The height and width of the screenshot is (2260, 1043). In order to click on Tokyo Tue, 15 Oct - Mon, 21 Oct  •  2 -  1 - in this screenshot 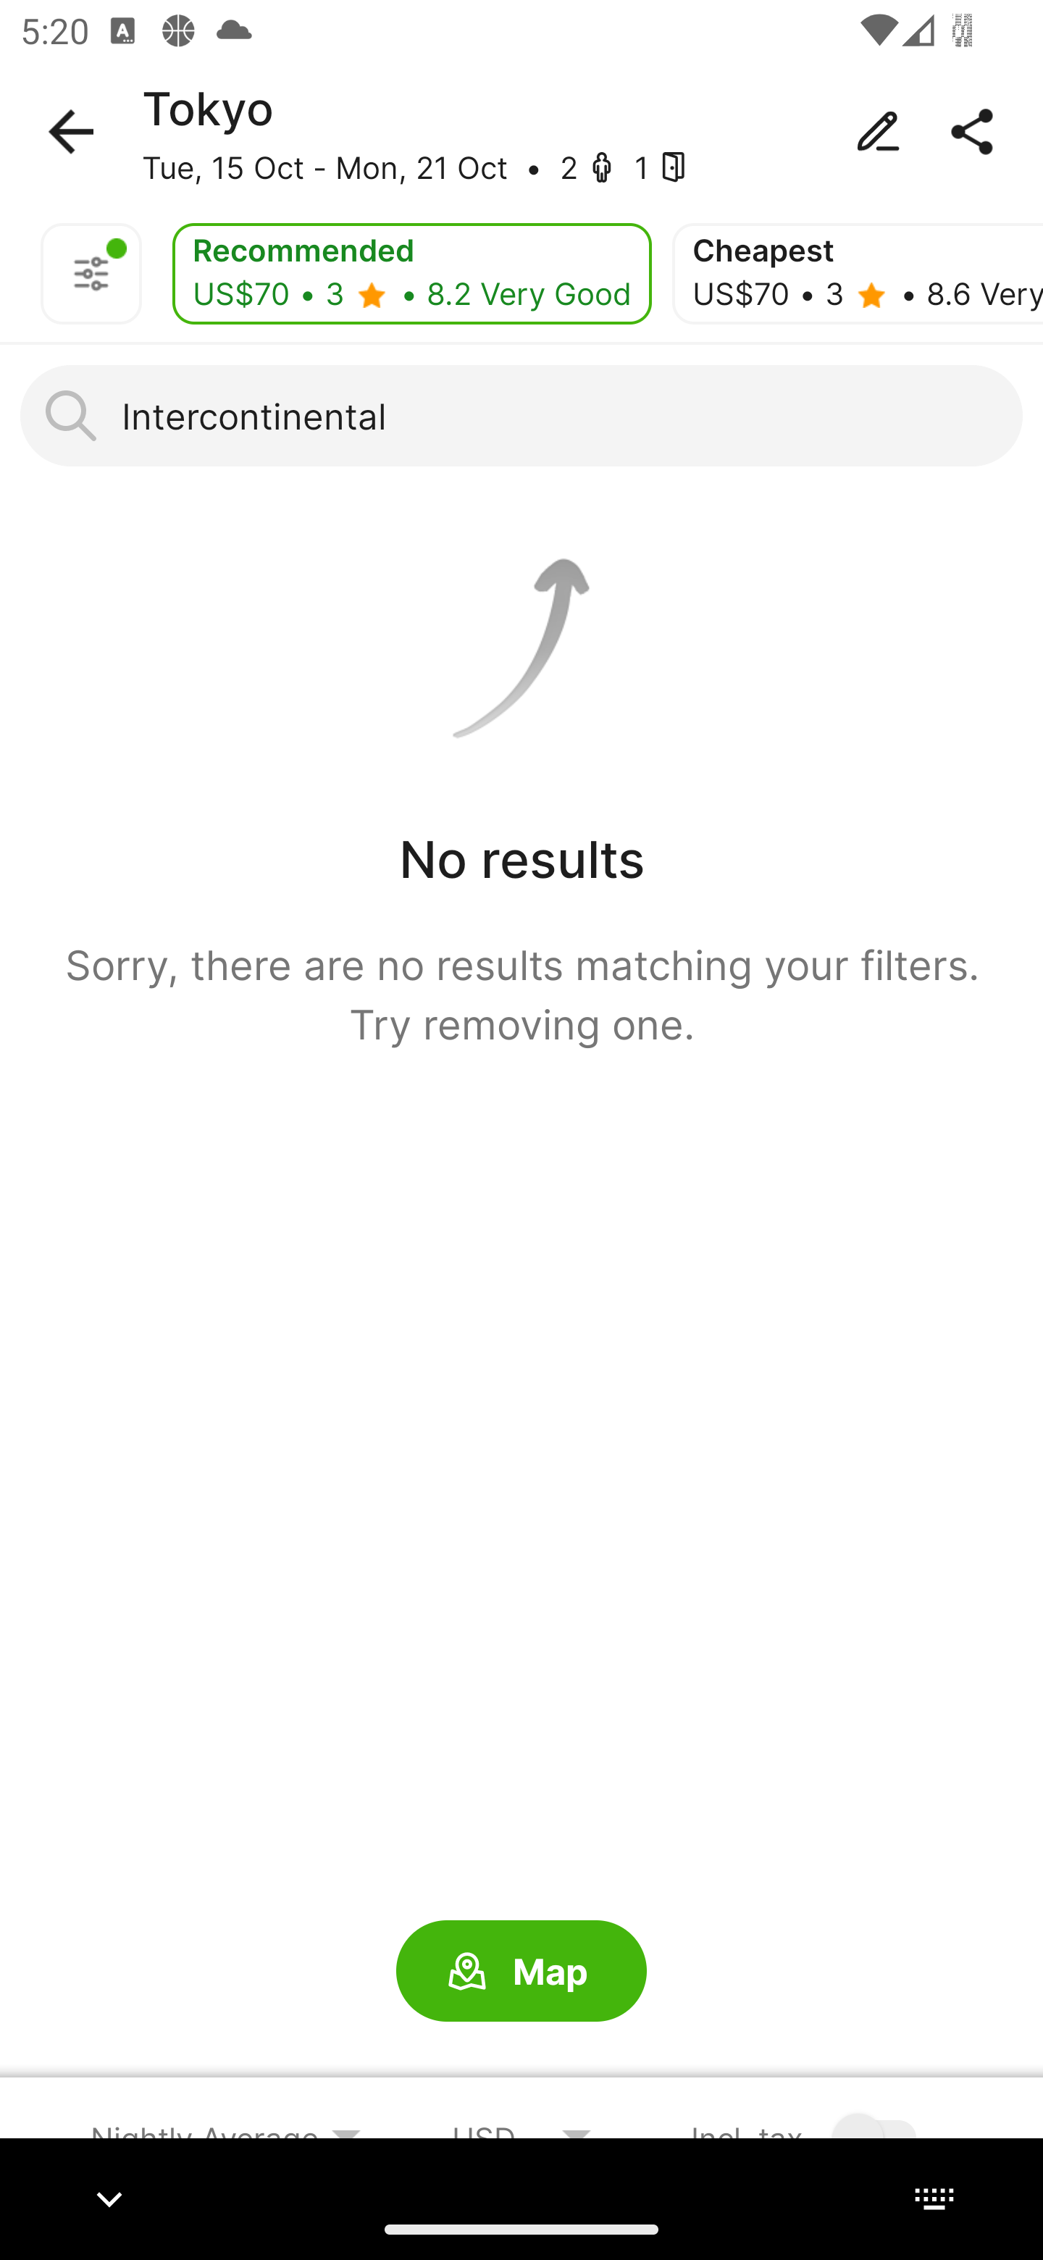, I will do `click(521, 132)`.